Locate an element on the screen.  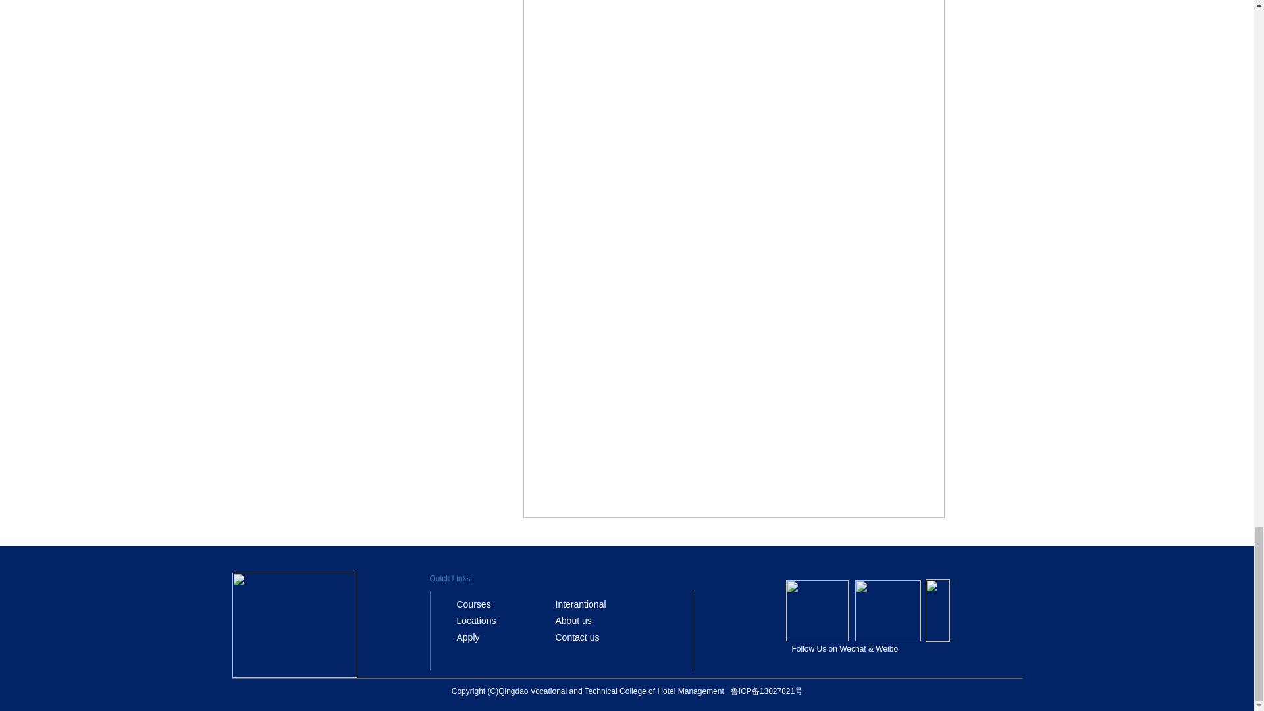
COURSES is located at coordinates (474, 604).